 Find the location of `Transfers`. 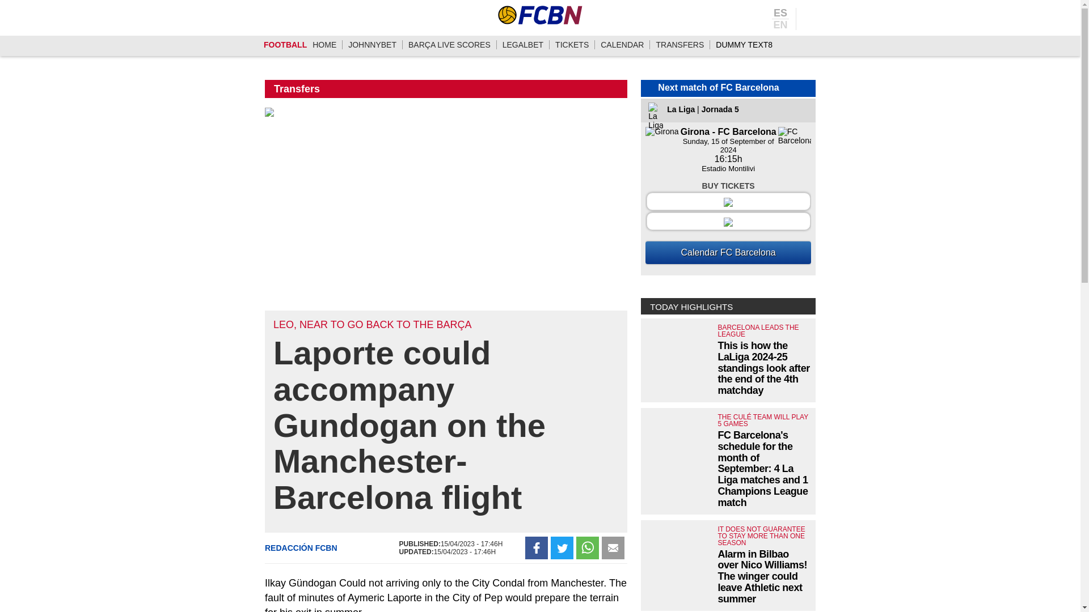

Transfers is located at coordinates (297, 88).